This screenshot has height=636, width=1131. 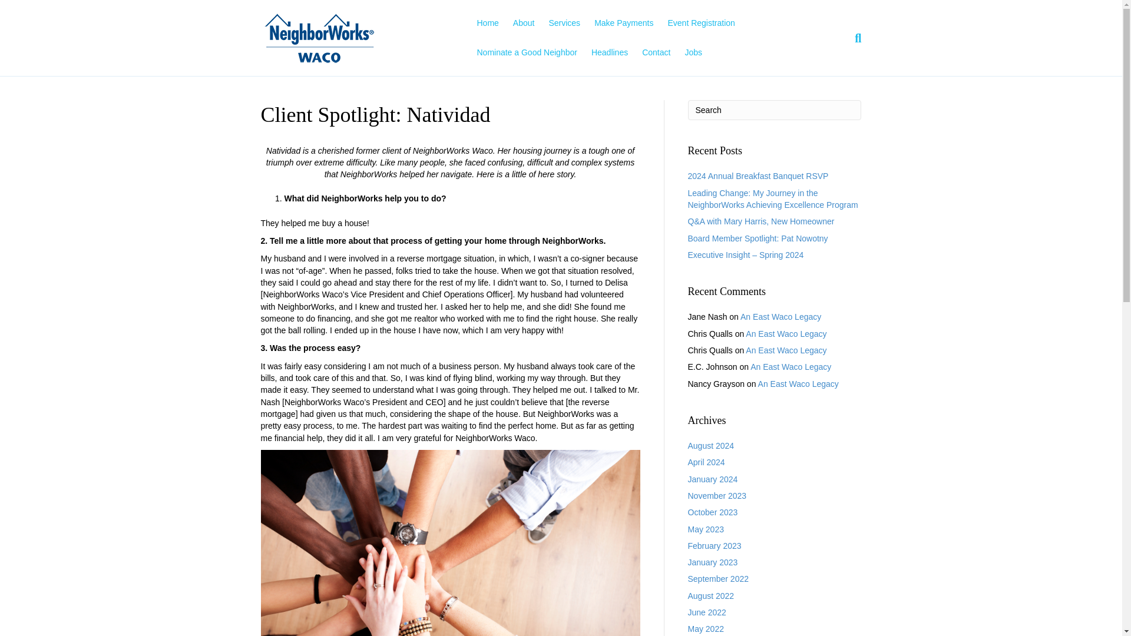 I want to click on 2024 Annual Breakfast Banquet RSVP, so click(x=758, y=175).